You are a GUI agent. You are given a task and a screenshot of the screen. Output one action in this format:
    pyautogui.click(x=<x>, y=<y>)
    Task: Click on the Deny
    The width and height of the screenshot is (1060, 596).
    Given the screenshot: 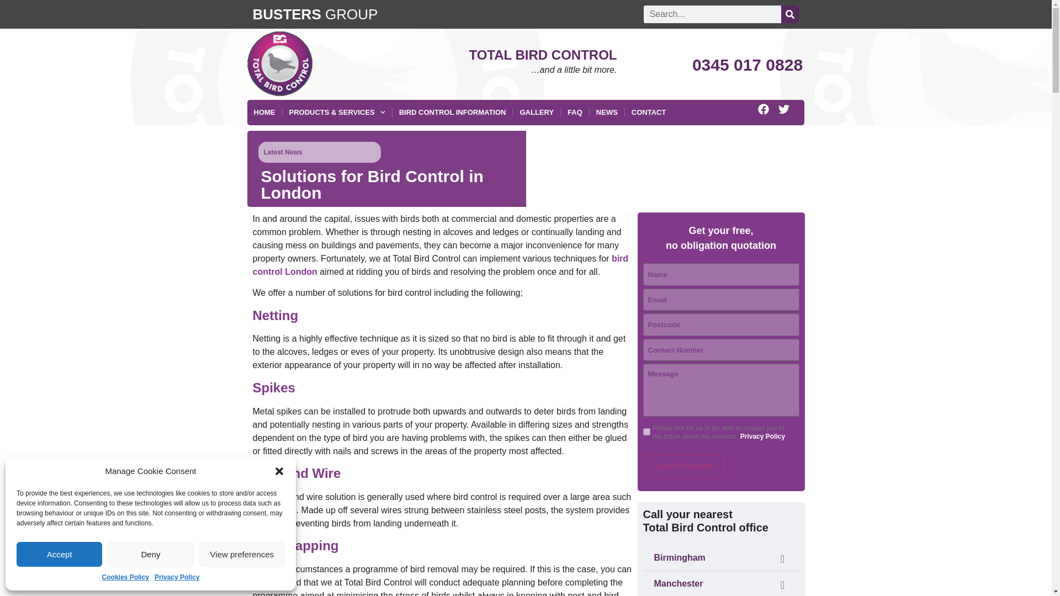 What is the action you would take?
    pyautogui.click(x=150, y=554)
    